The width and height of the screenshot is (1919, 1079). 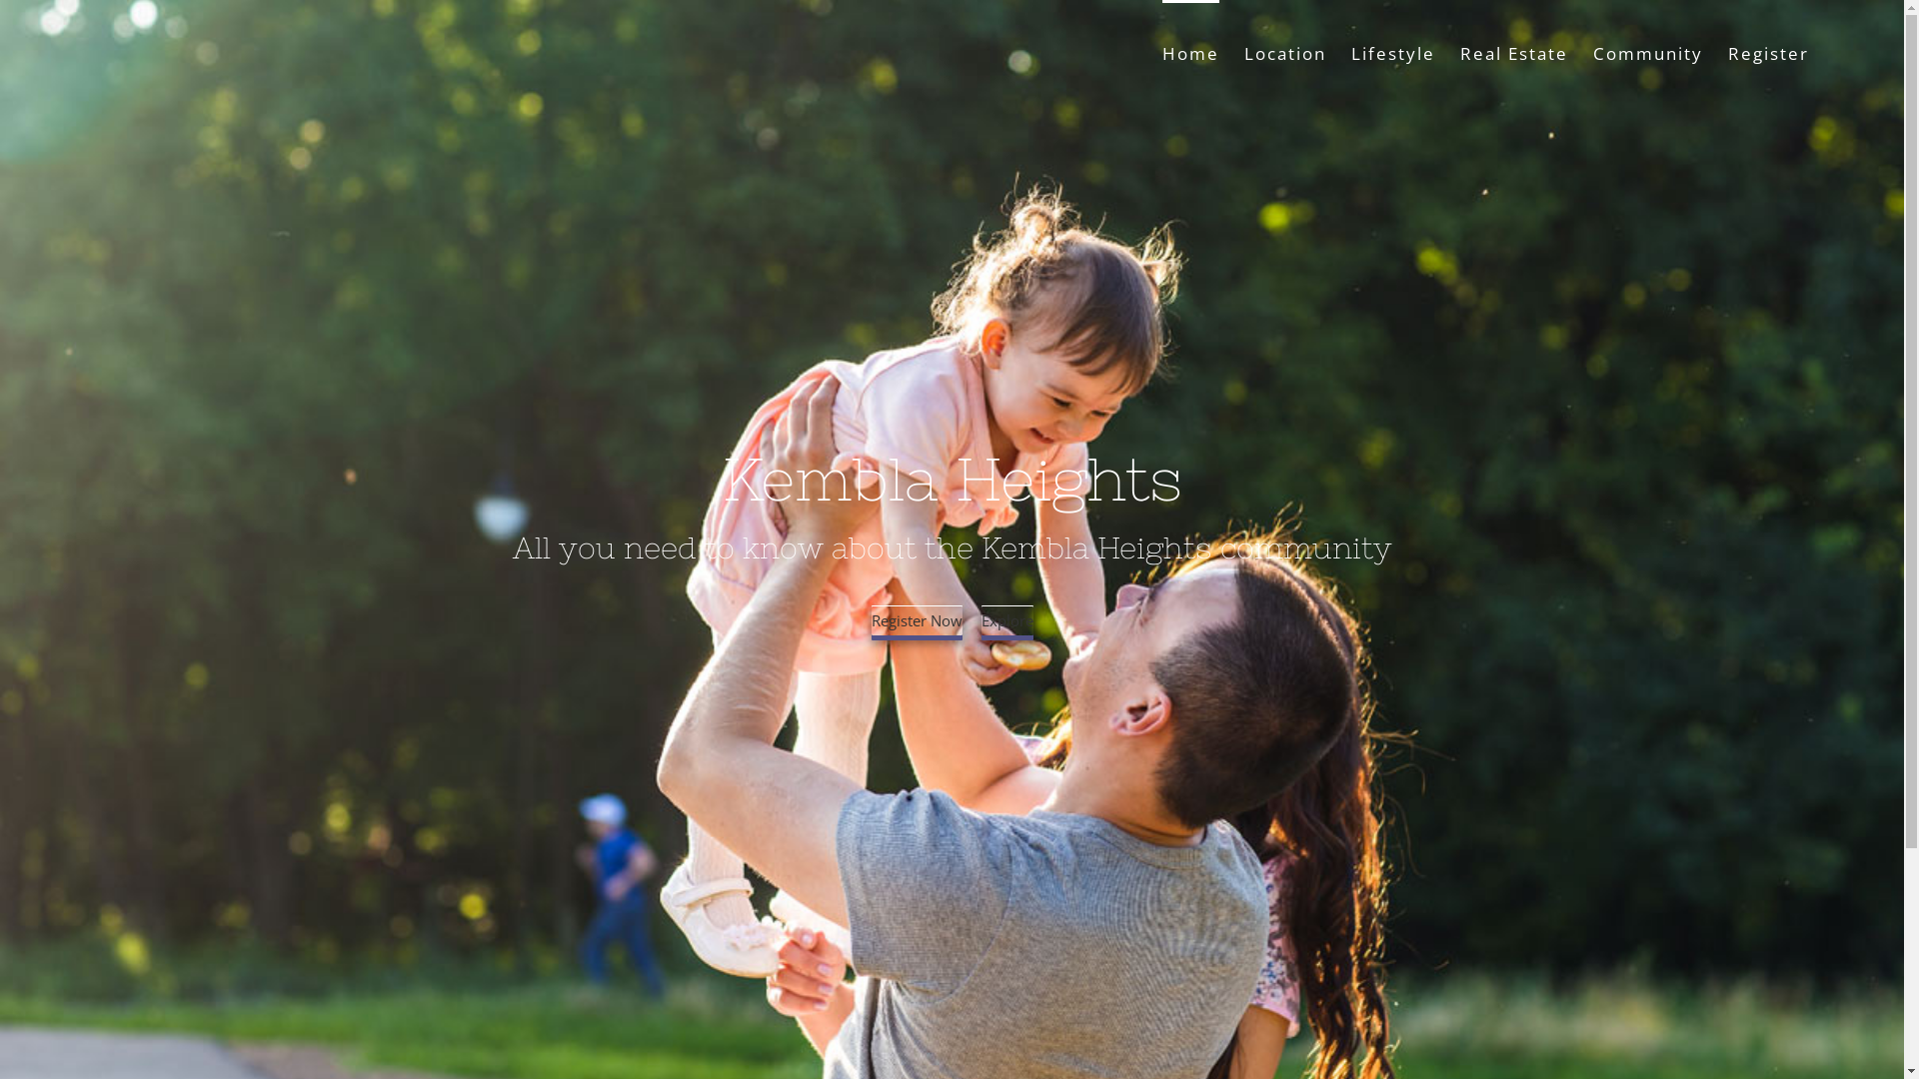 What do you see at coordinates (1393, 52) in the screenshot?
I see `Lifestyle` at bounding box center [1393, 52].